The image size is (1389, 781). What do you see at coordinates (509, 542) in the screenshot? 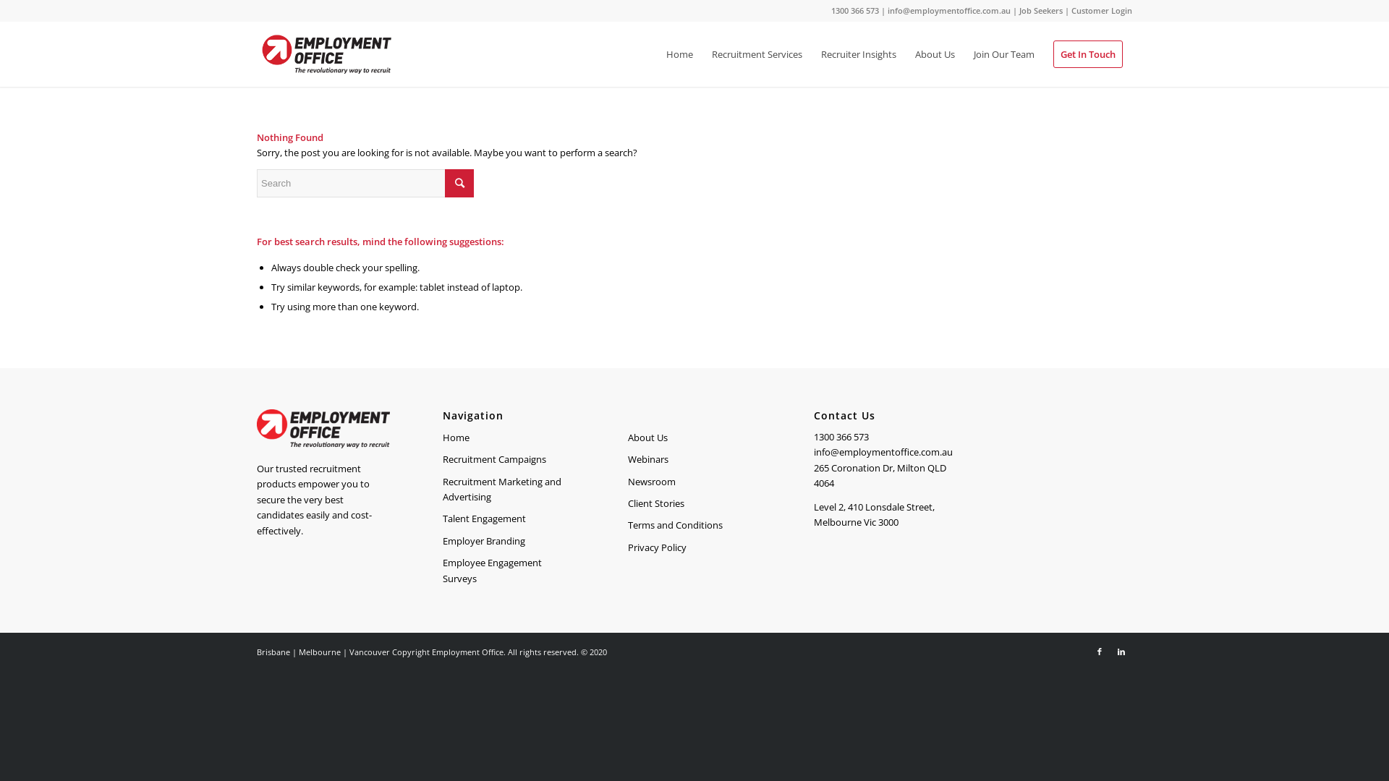
I see `Employer Branding` at bounding box center [509, 542].